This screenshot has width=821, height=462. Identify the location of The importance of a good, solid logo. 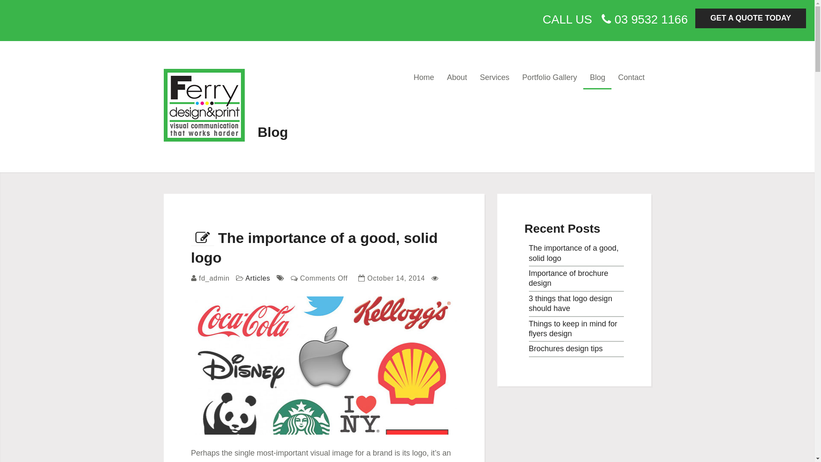
(573, 253).